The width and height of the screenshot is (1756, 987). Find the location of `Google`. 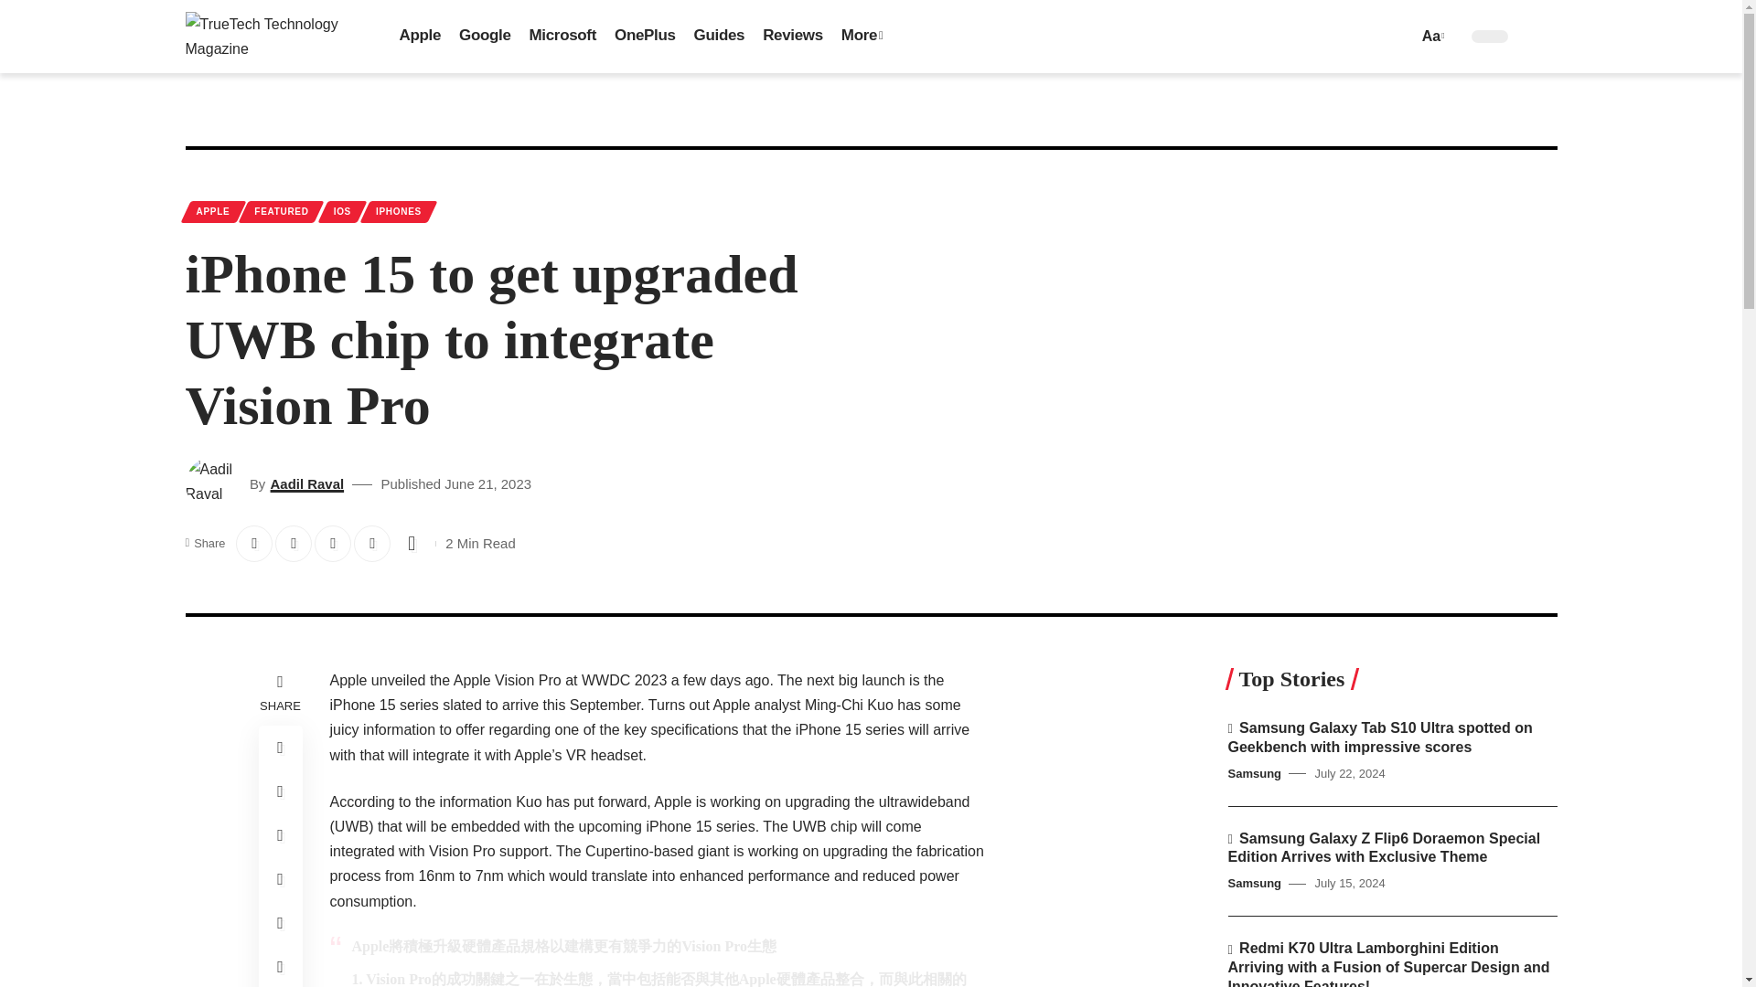

Google is located at coordinates (485, 37).